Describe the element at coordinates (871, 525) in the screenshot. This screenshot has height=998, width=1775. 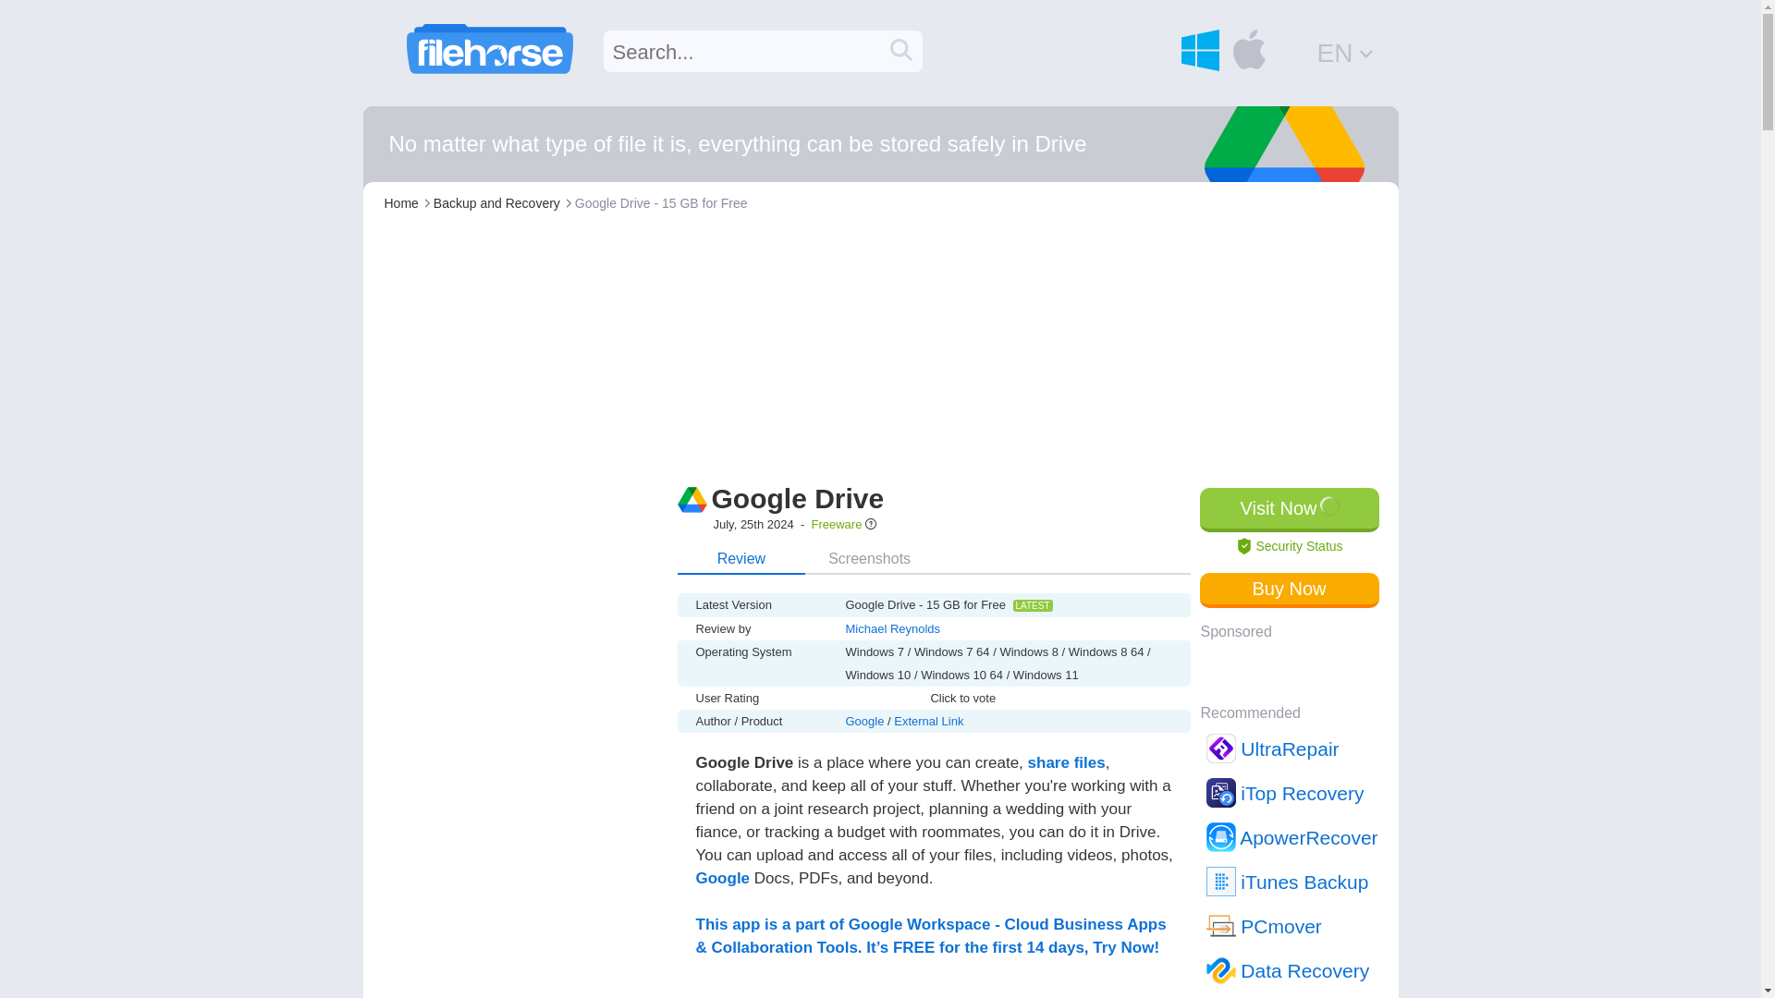
I see `Click here for more details about this license` at that location.